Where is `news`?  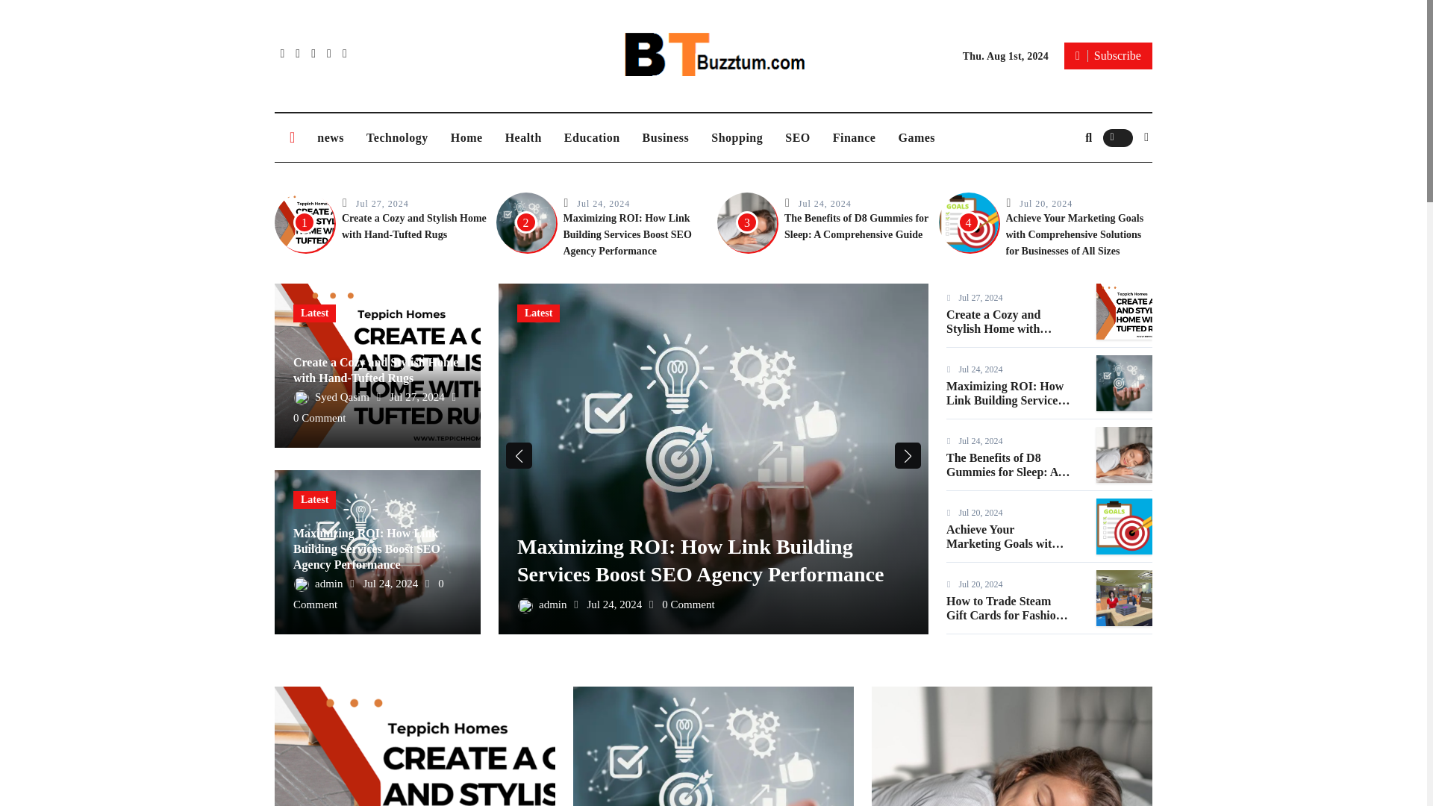 news is located at coordinates (331, 137).